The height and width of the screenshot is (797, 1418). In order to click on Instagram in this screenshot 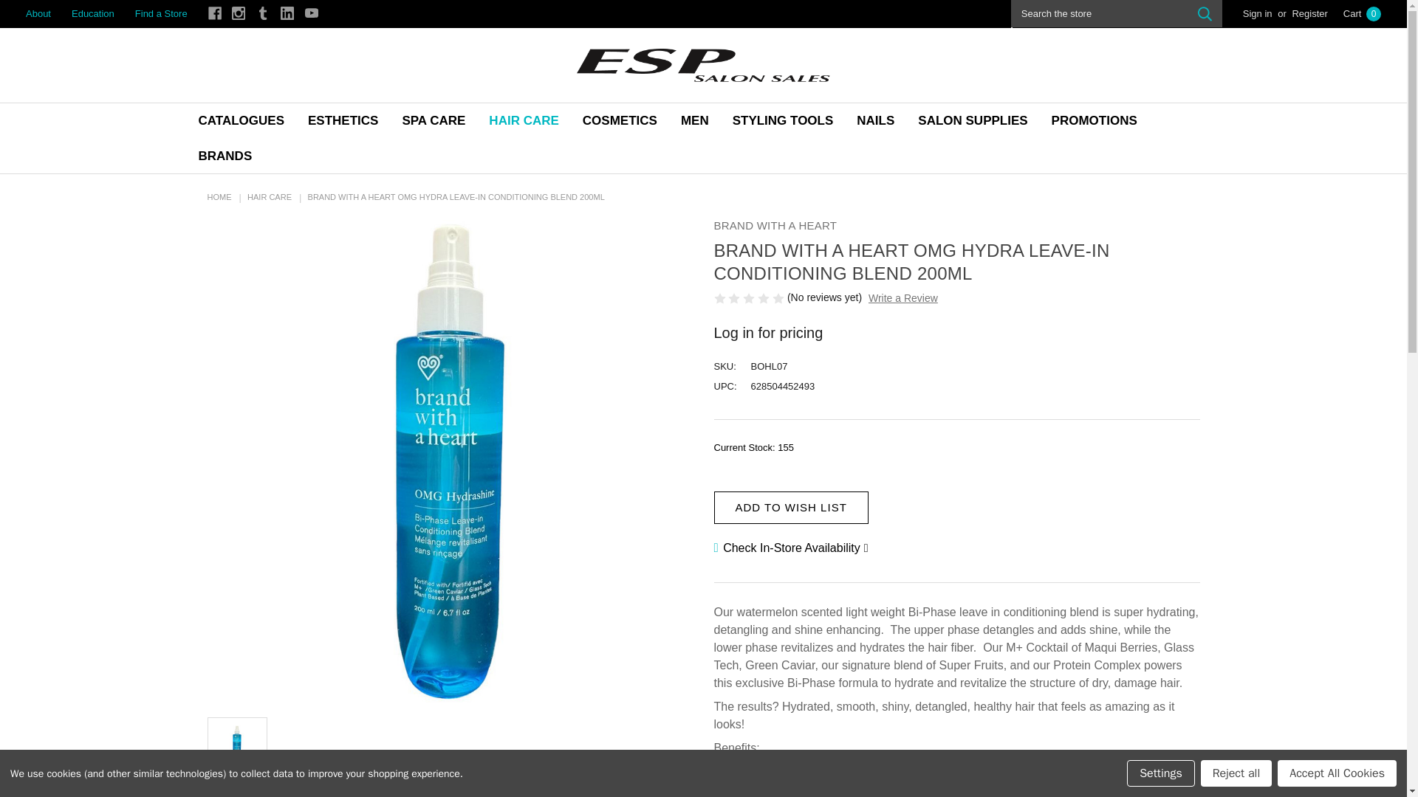, I will do `click(239, 13)`.